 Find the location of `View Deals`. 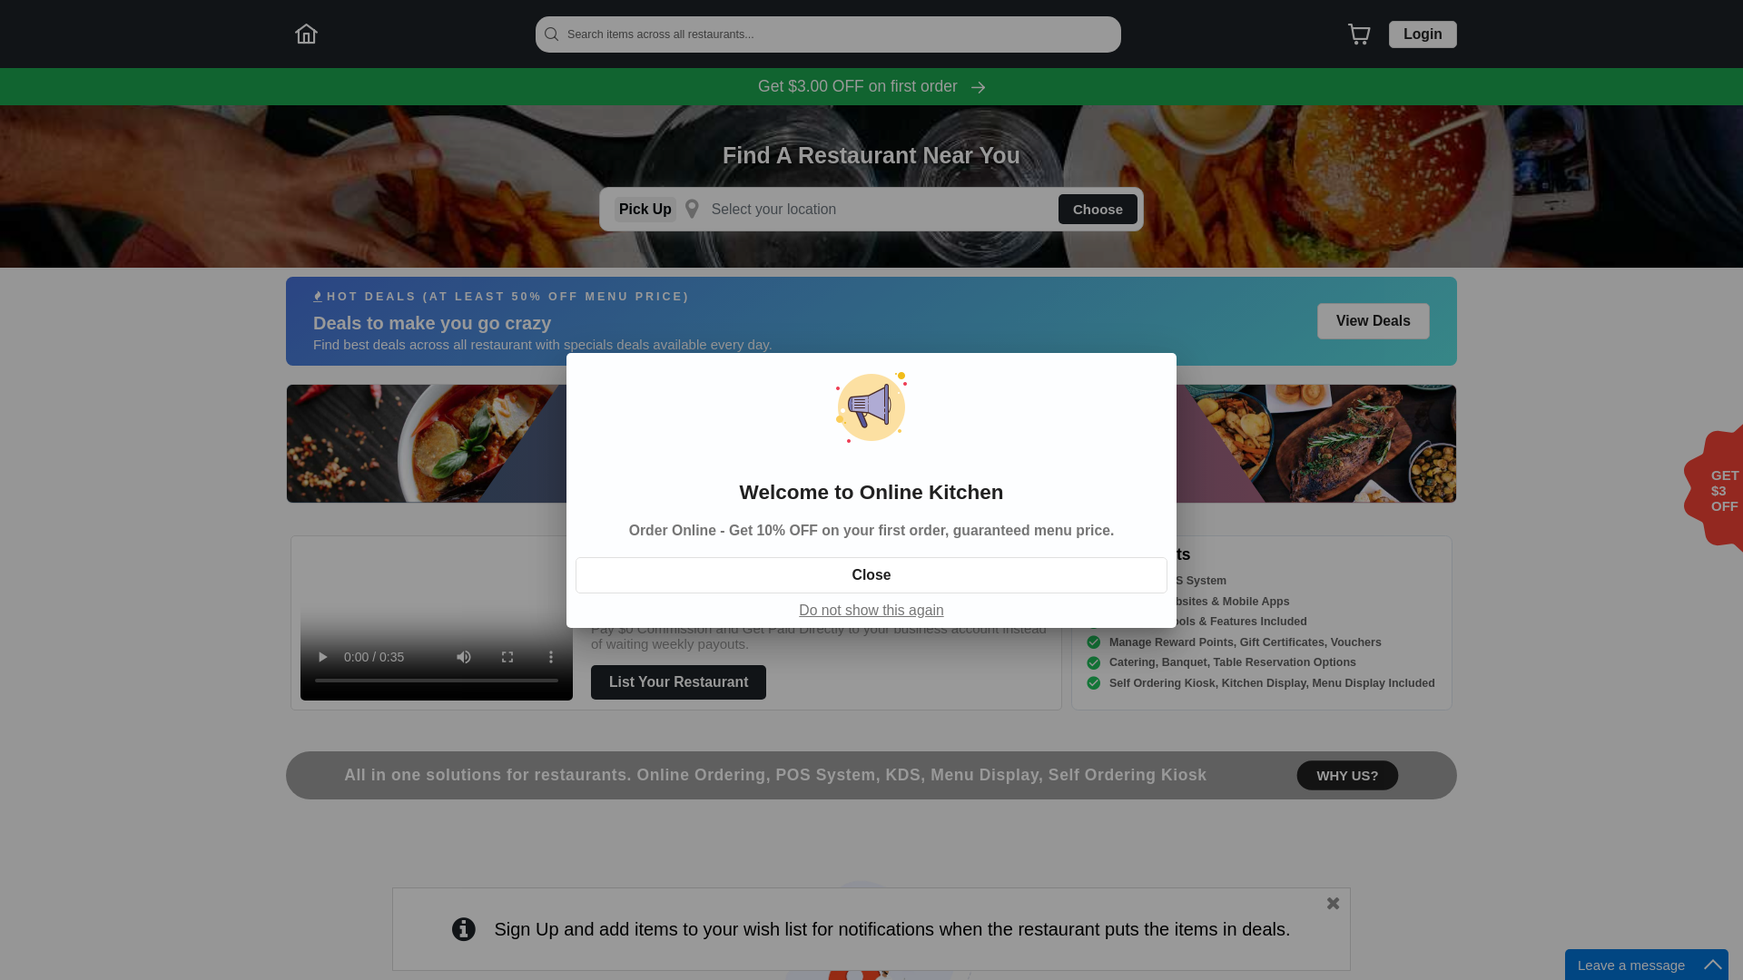

View Deals is located at coordinates (1374, 321).